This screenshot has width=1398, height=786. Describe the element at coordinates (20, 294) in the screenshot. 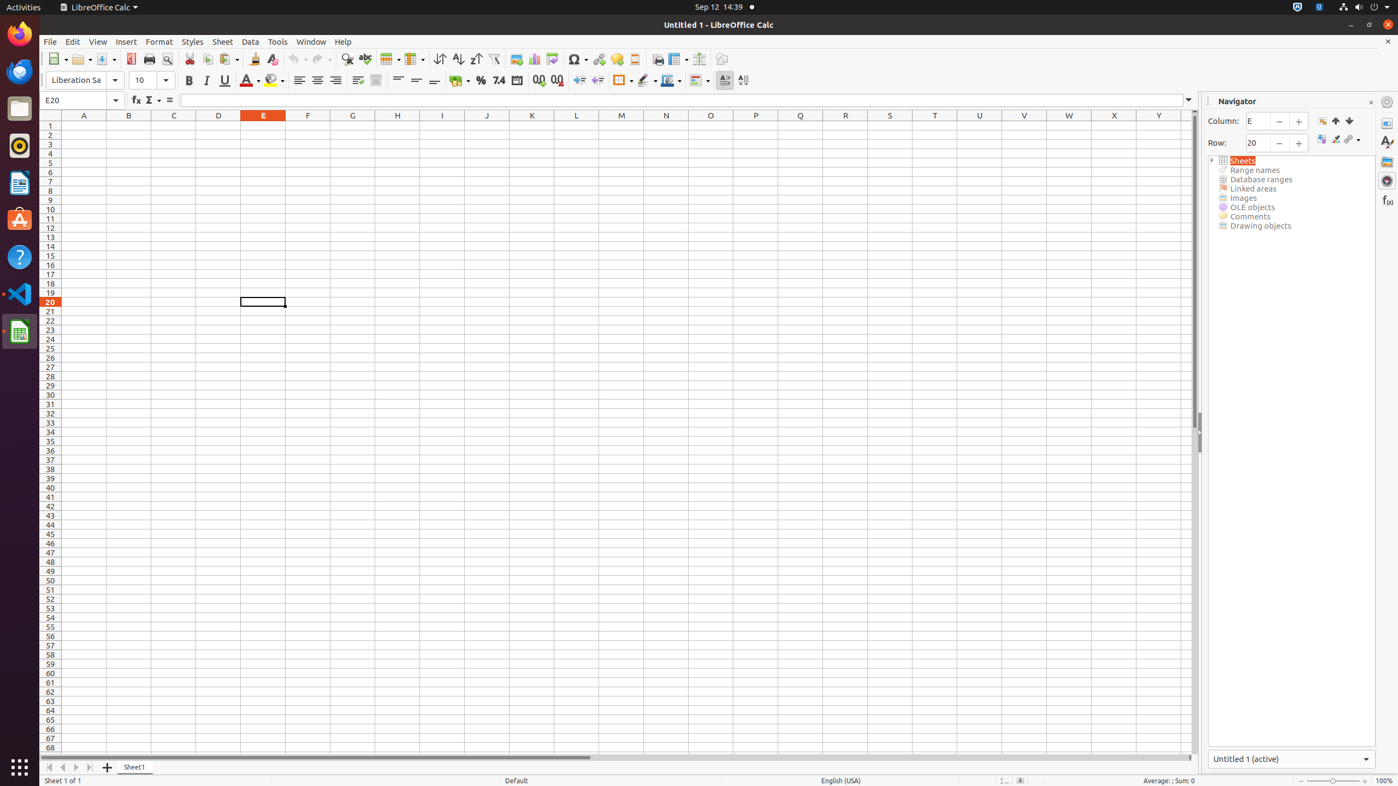

I see `Visual Studio Code` at that location.